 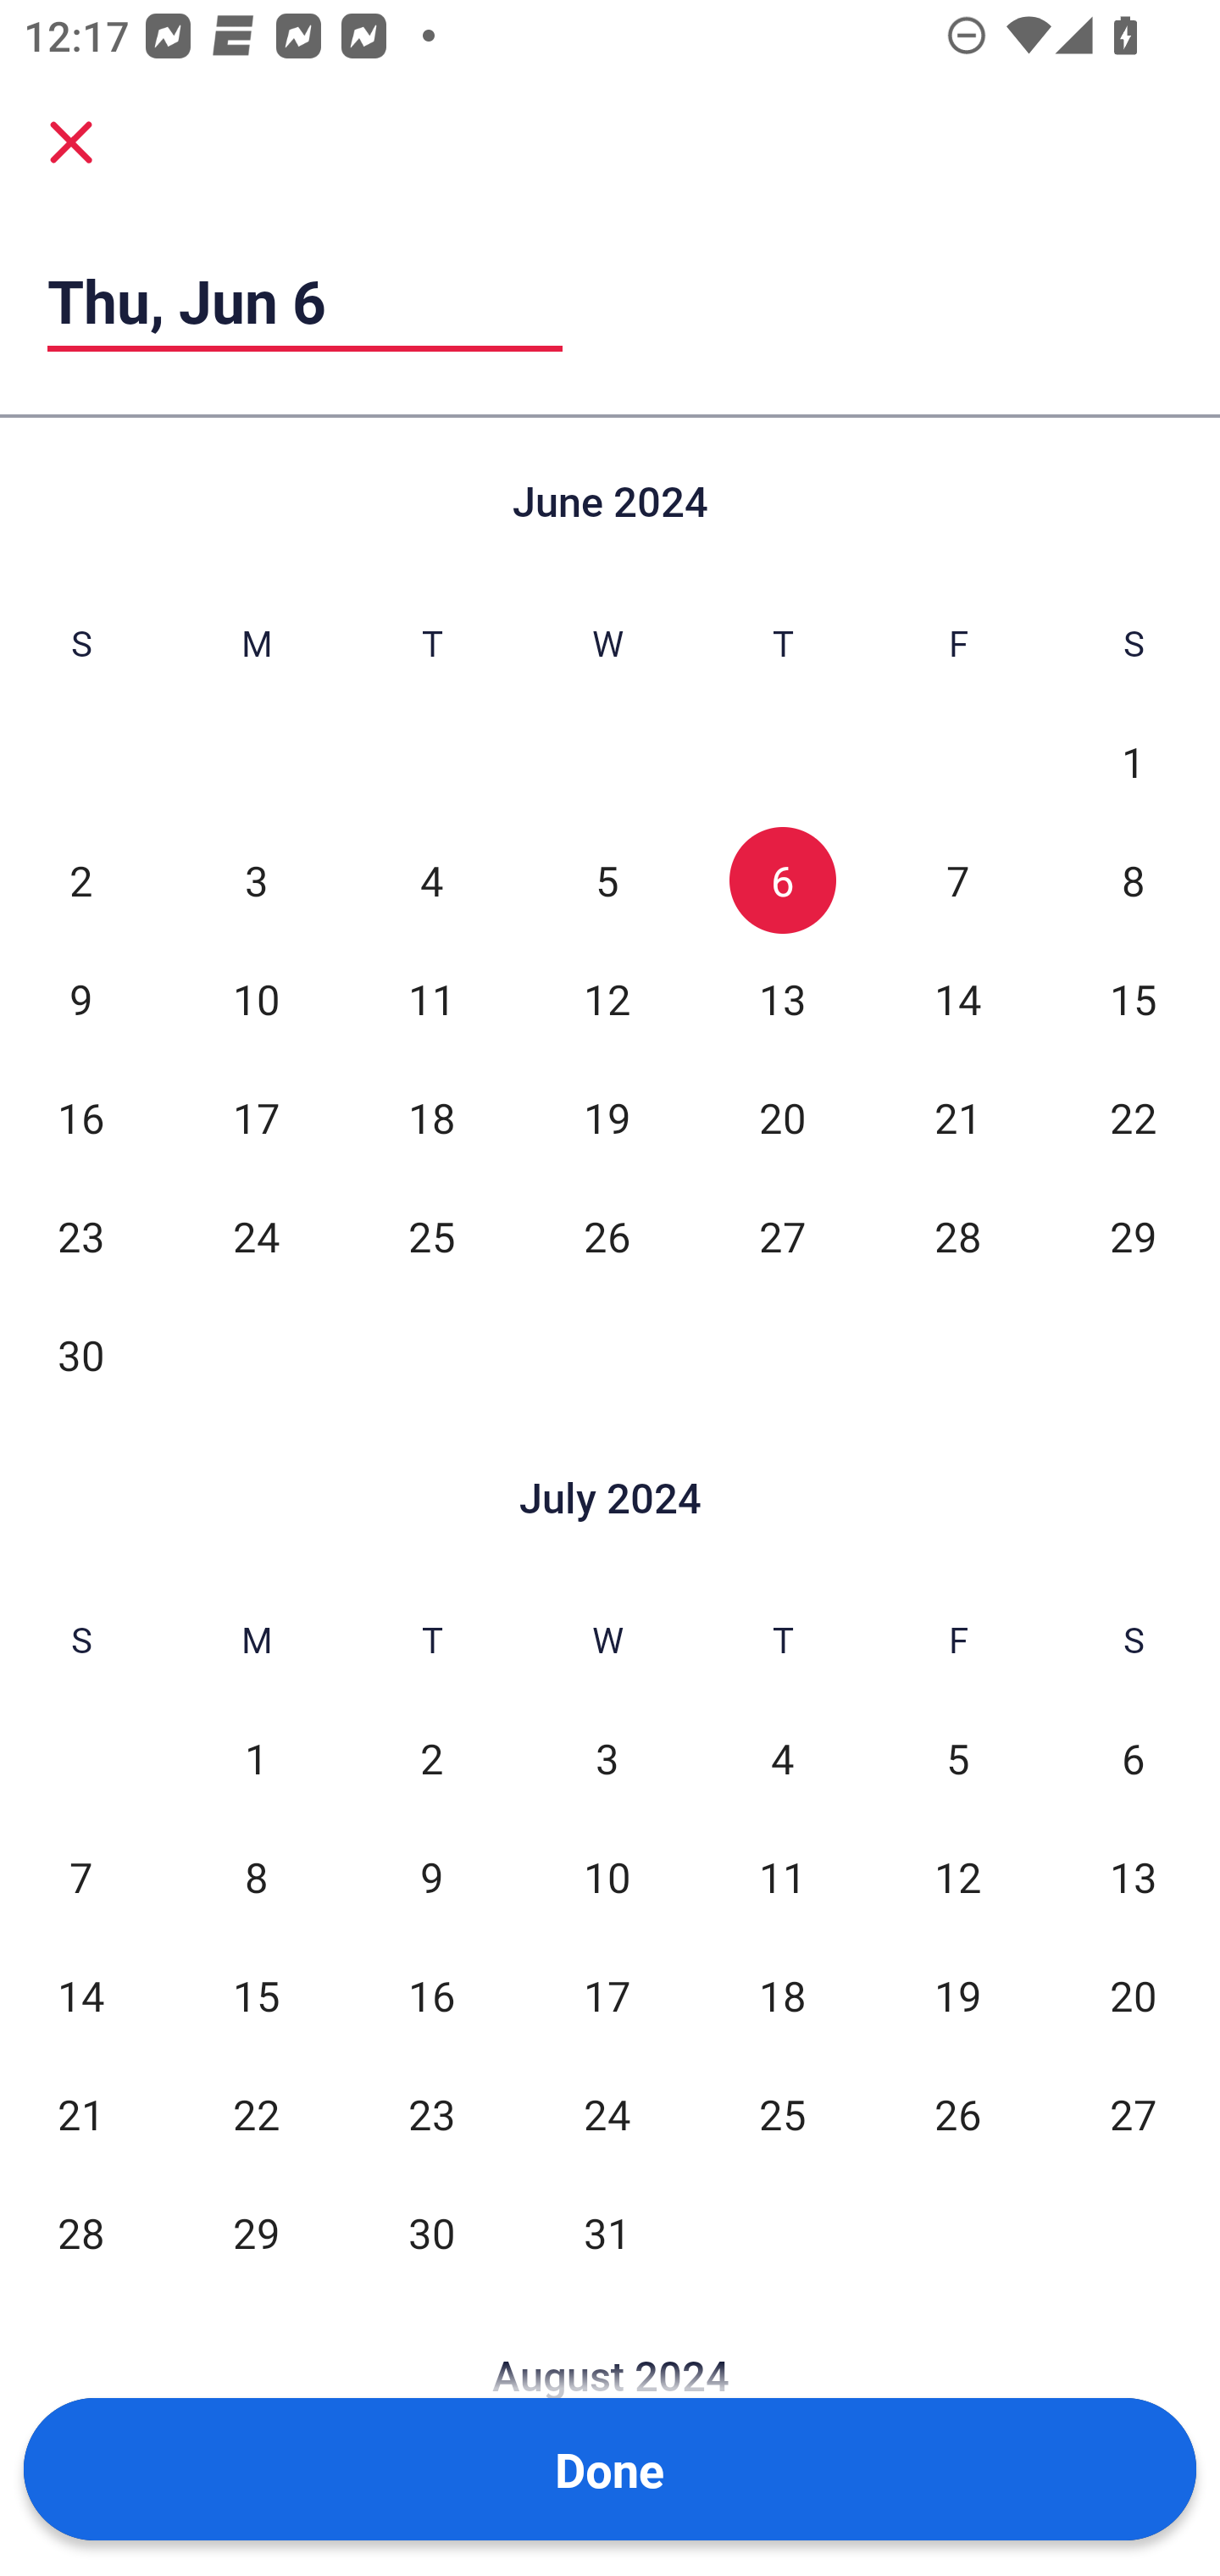 What do you see at coordinates (432, 1118) in the screenshot?
I see `18 Tue, Jun 18, Not Selected` at bounding box center [432, 1118].